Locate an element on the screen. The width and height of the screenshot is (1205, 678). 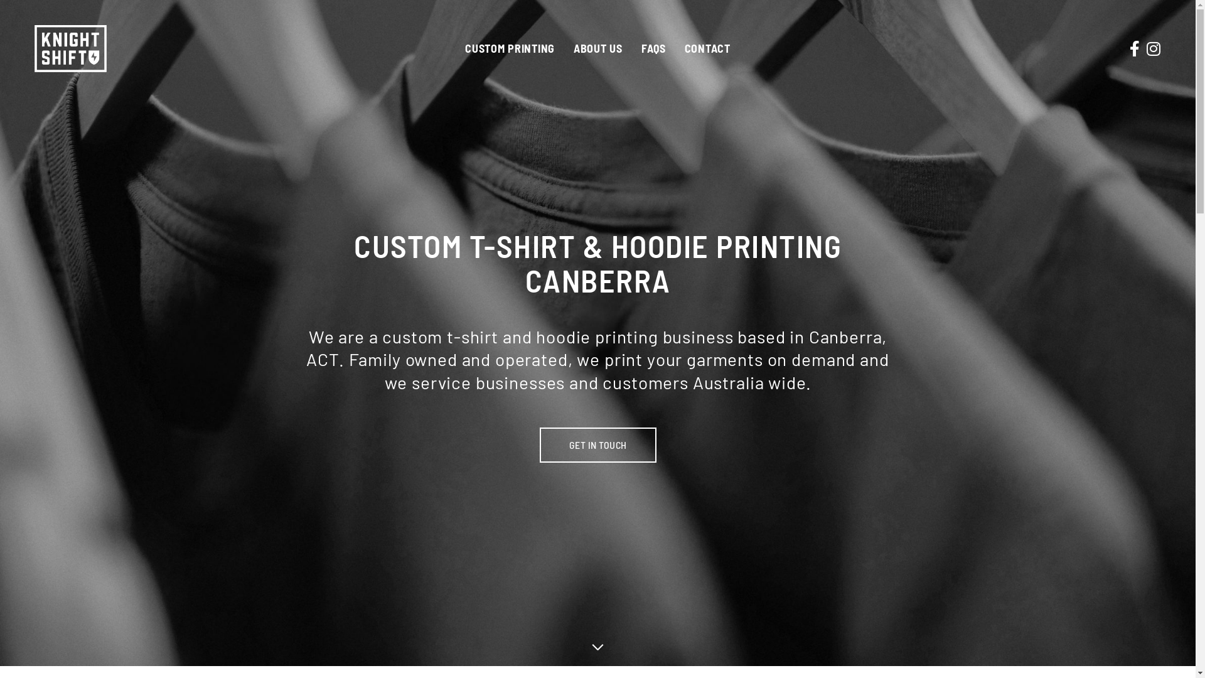
GET IN TOUCH is located at coordinates (598, 445).